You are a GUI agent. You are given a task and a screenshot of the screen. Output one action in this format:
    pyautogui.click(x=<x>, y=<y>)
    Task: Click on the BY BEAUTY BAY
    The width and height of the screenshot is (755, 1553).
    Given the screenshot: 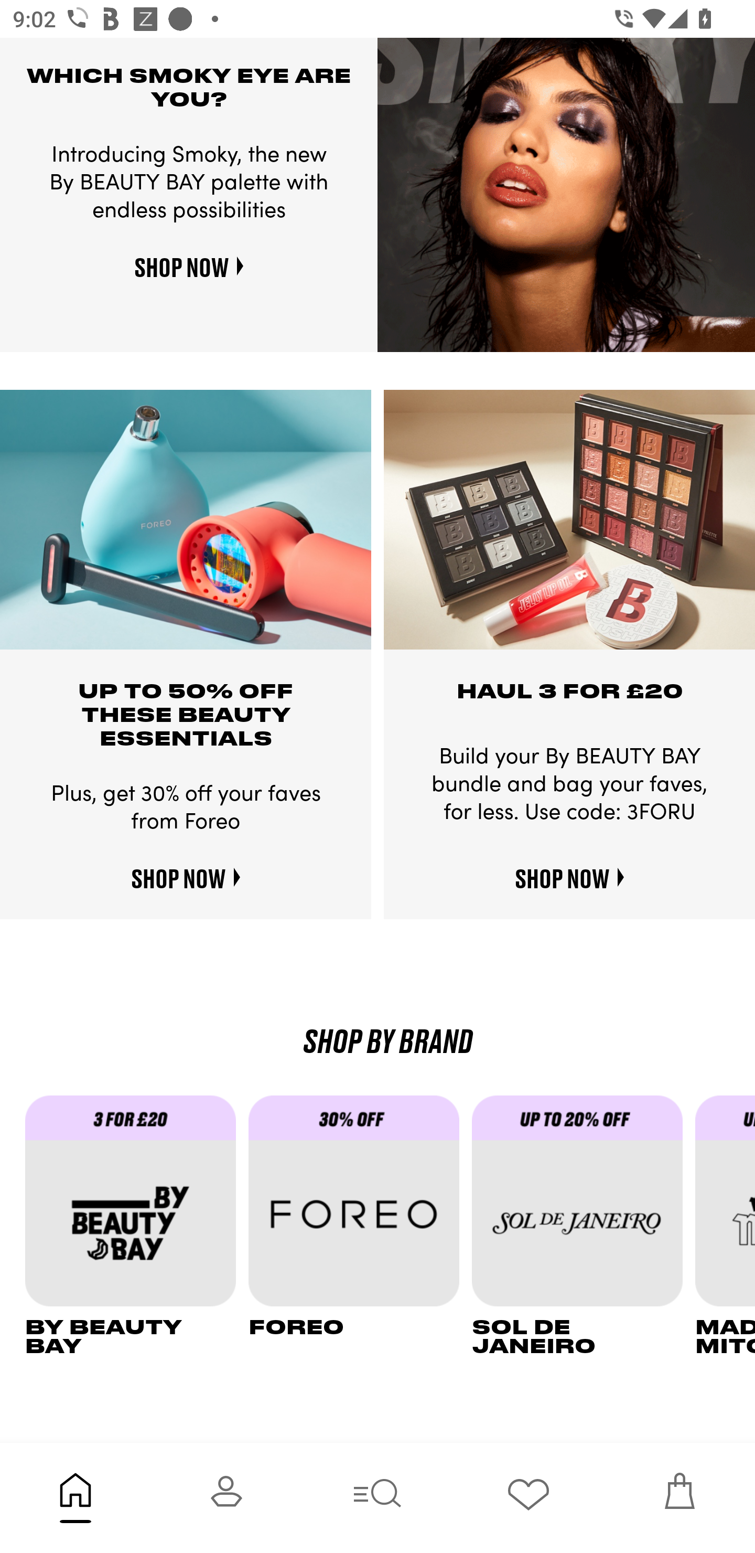 What is the action you would take?
    pyautogui.click(x=136, y=1226)
    